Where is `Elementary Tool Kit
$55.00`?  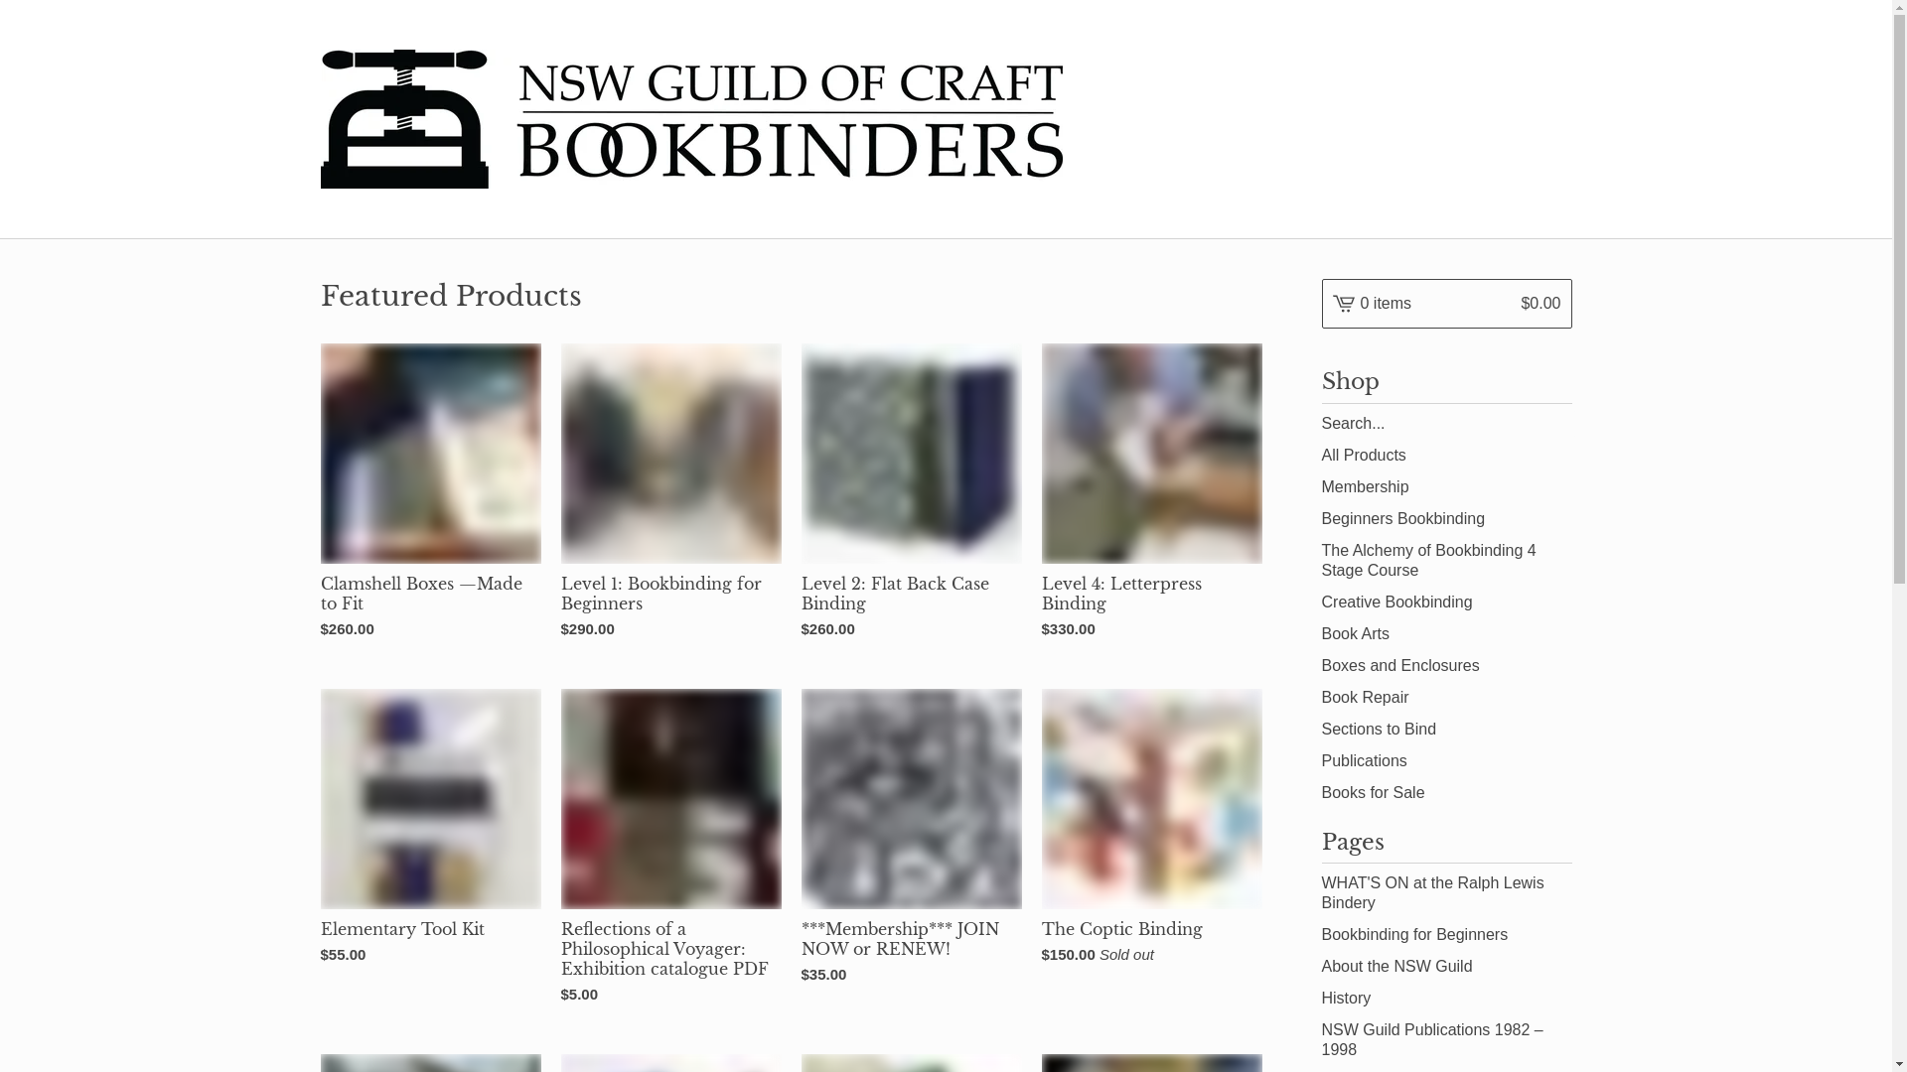
Elementary Tool Kit
$55.00 is located at coordinates (430, 832).